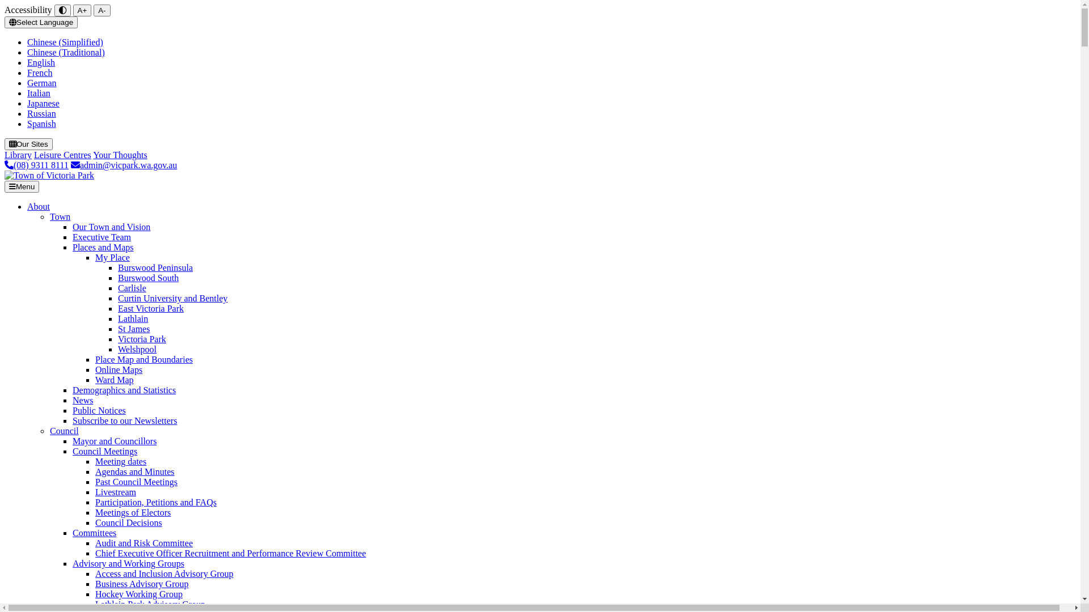 The height and width of the screenshot is (612, 1089). What do you see at coordinates (36, 165) in the screenshot?
I see `(08) 9311 8111` at bounding box center [36, 165].